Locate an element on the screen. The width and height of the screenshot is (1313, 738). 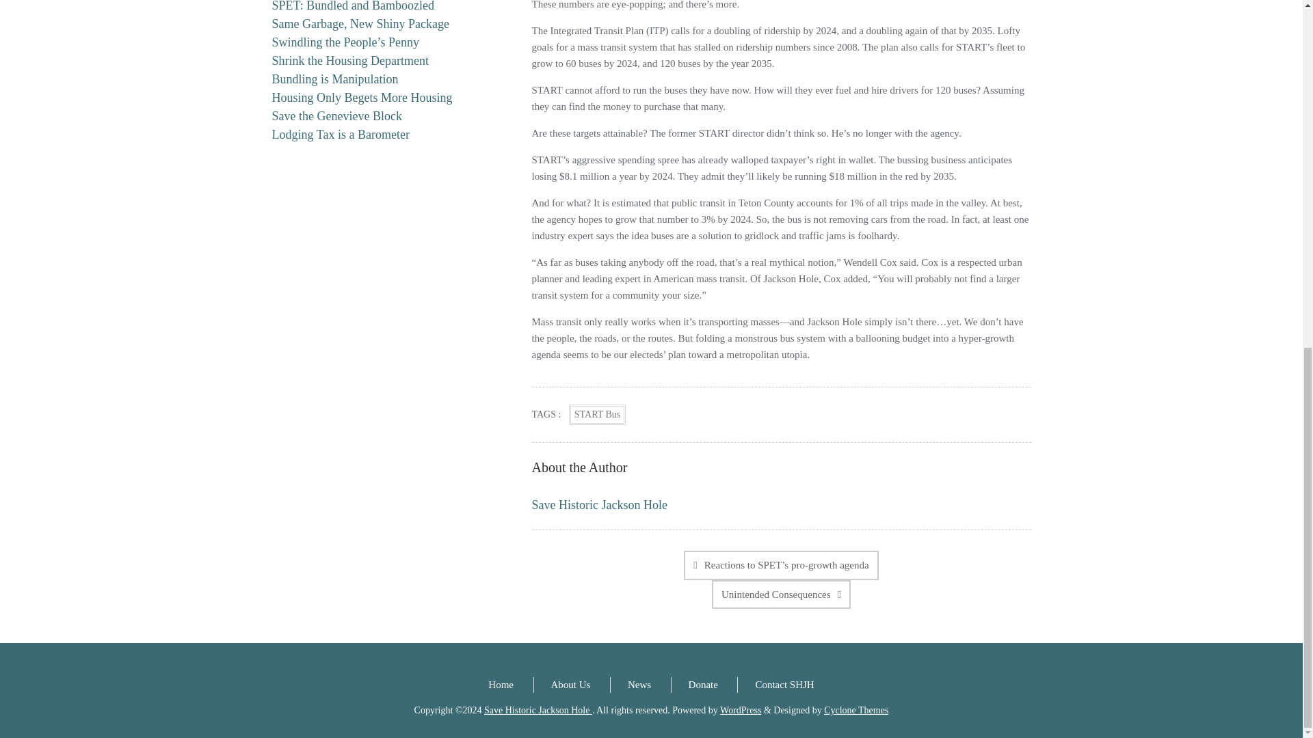
START Bus is located at coordinates (597, 414).